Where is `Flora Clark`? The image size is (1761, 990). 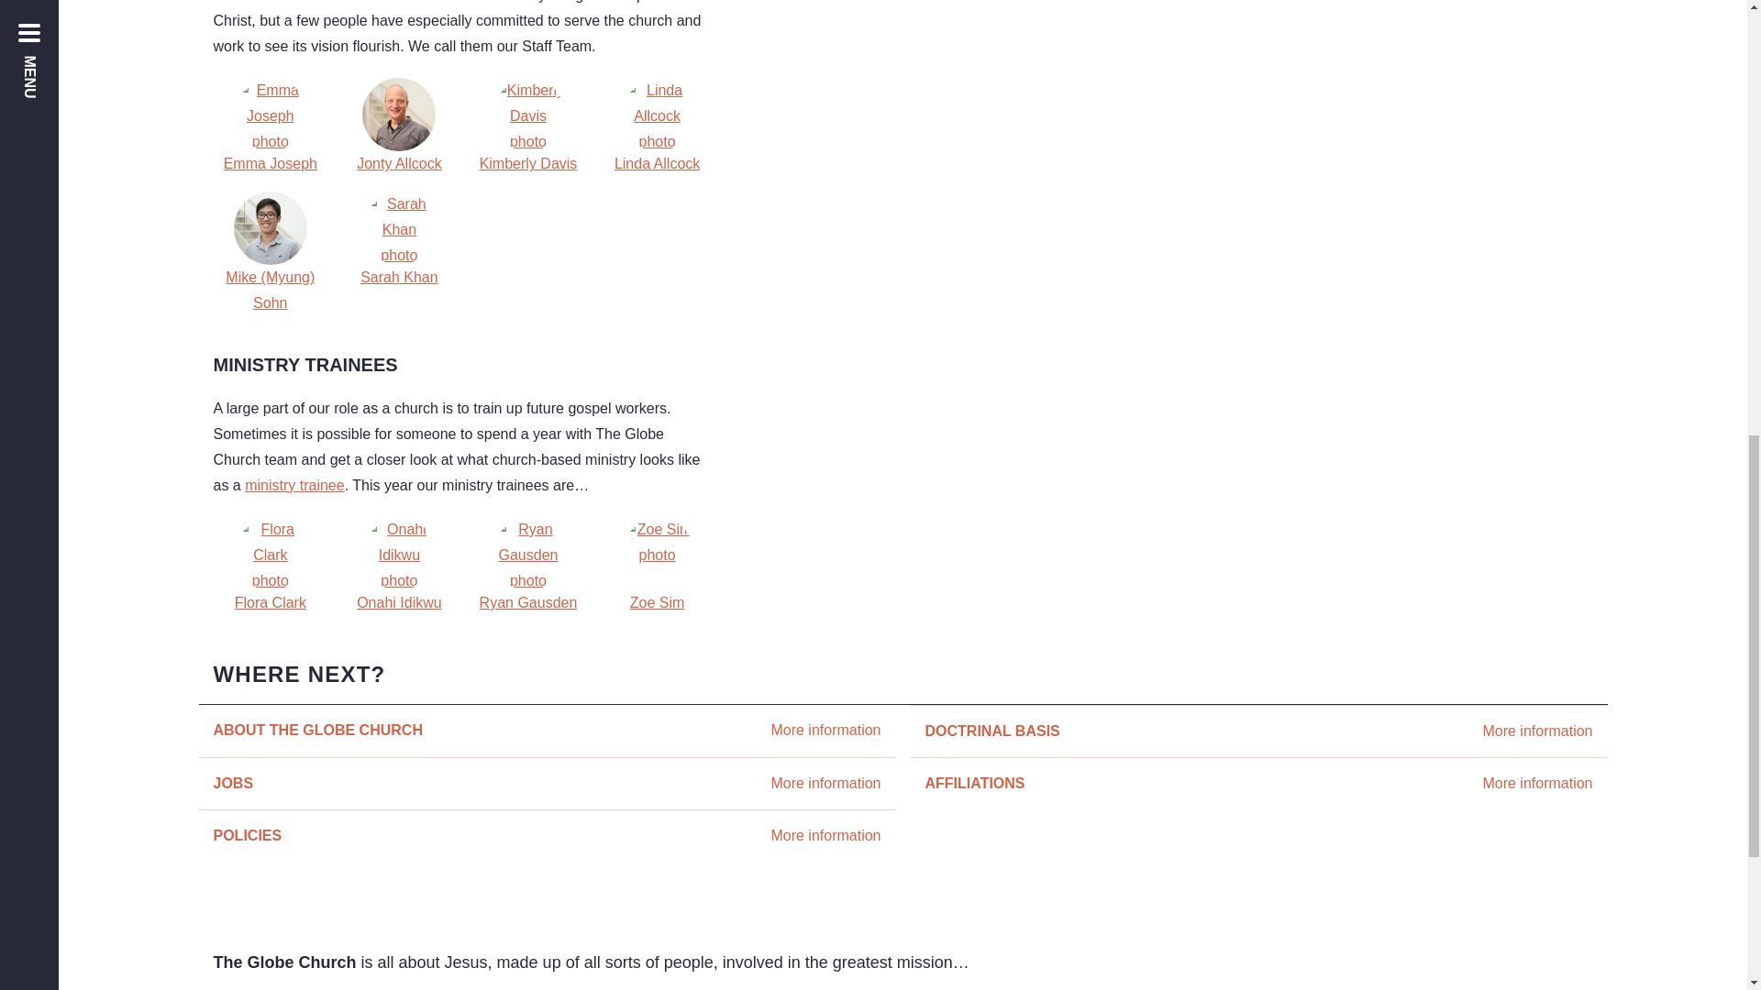 Flora Clark is located at coordinates (270, 566).